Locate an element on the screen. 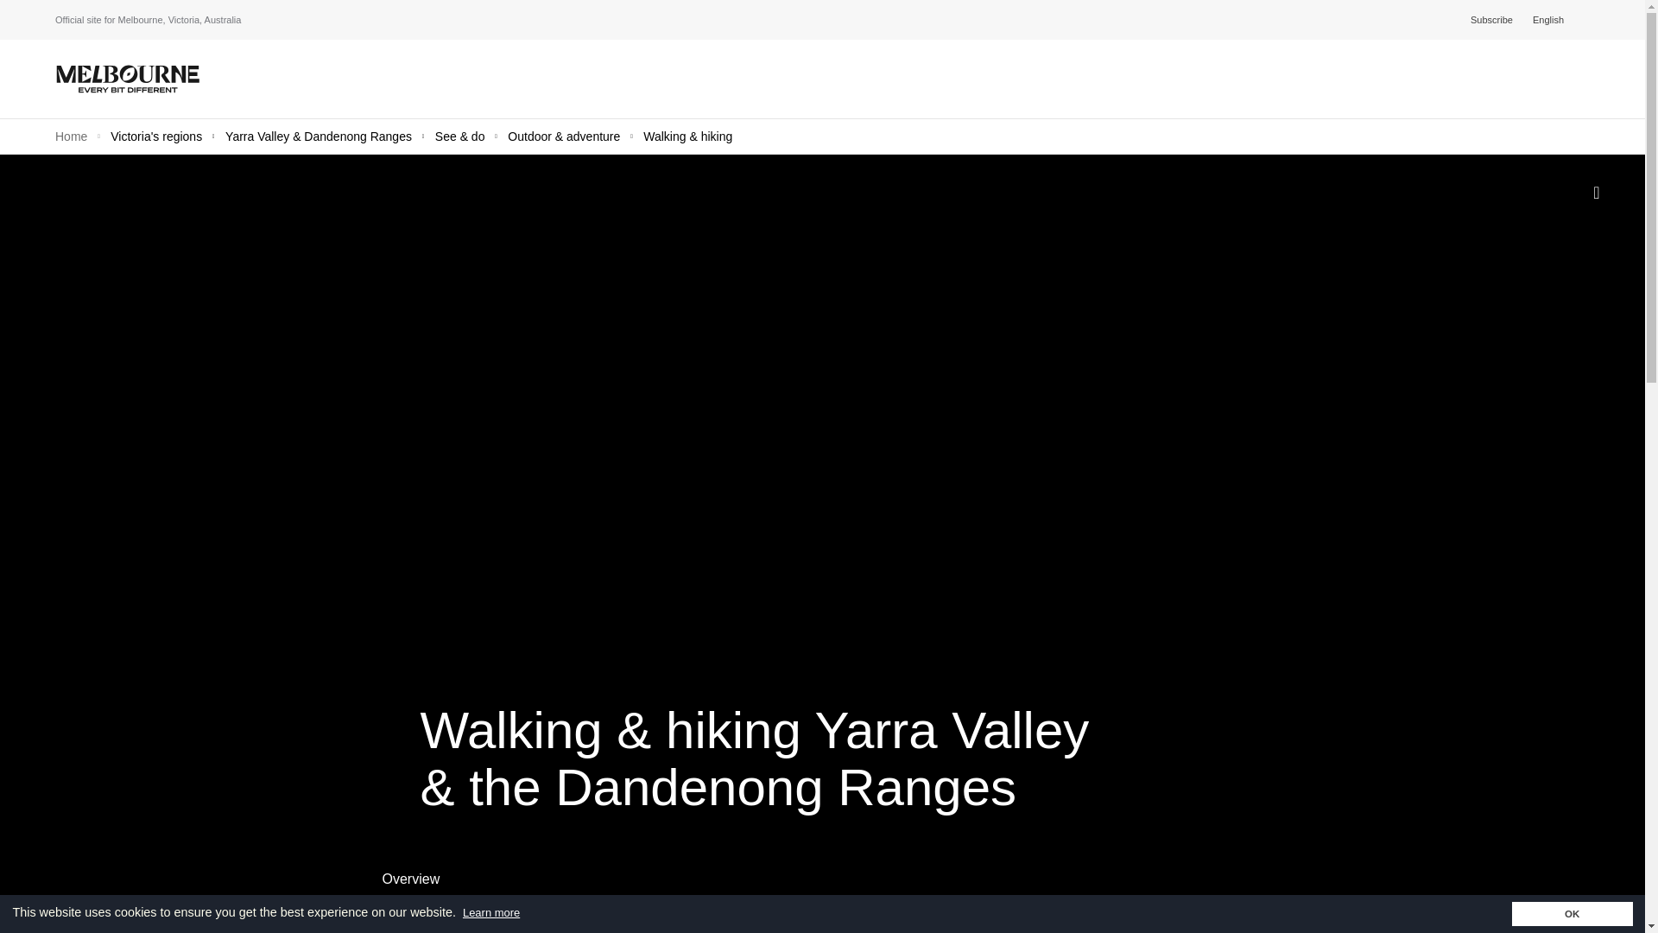 This screenshot has width=1658, height=933. Victoria's regions is located at coordinates (158, 136).